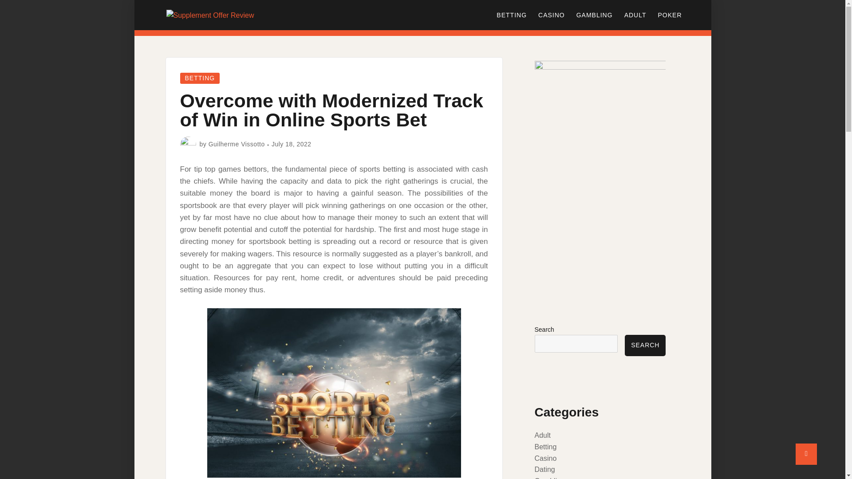  What do you see at coordinates (806, 454) in the screenshot?
I see `Scroll to top` at bounding box center [806, 454].